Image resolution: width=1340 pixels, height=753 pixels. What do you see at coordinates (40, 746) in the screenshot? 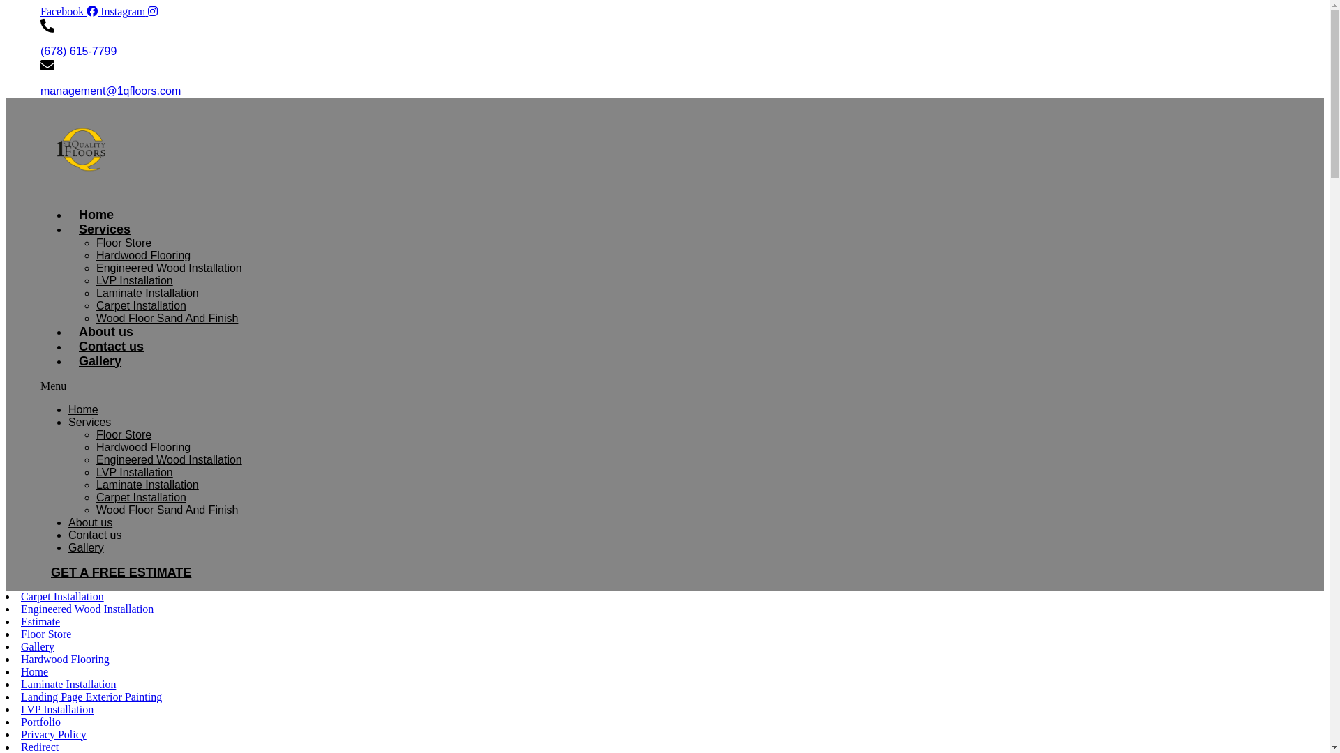
I see `Redirect` at bounding box center [40, 746].